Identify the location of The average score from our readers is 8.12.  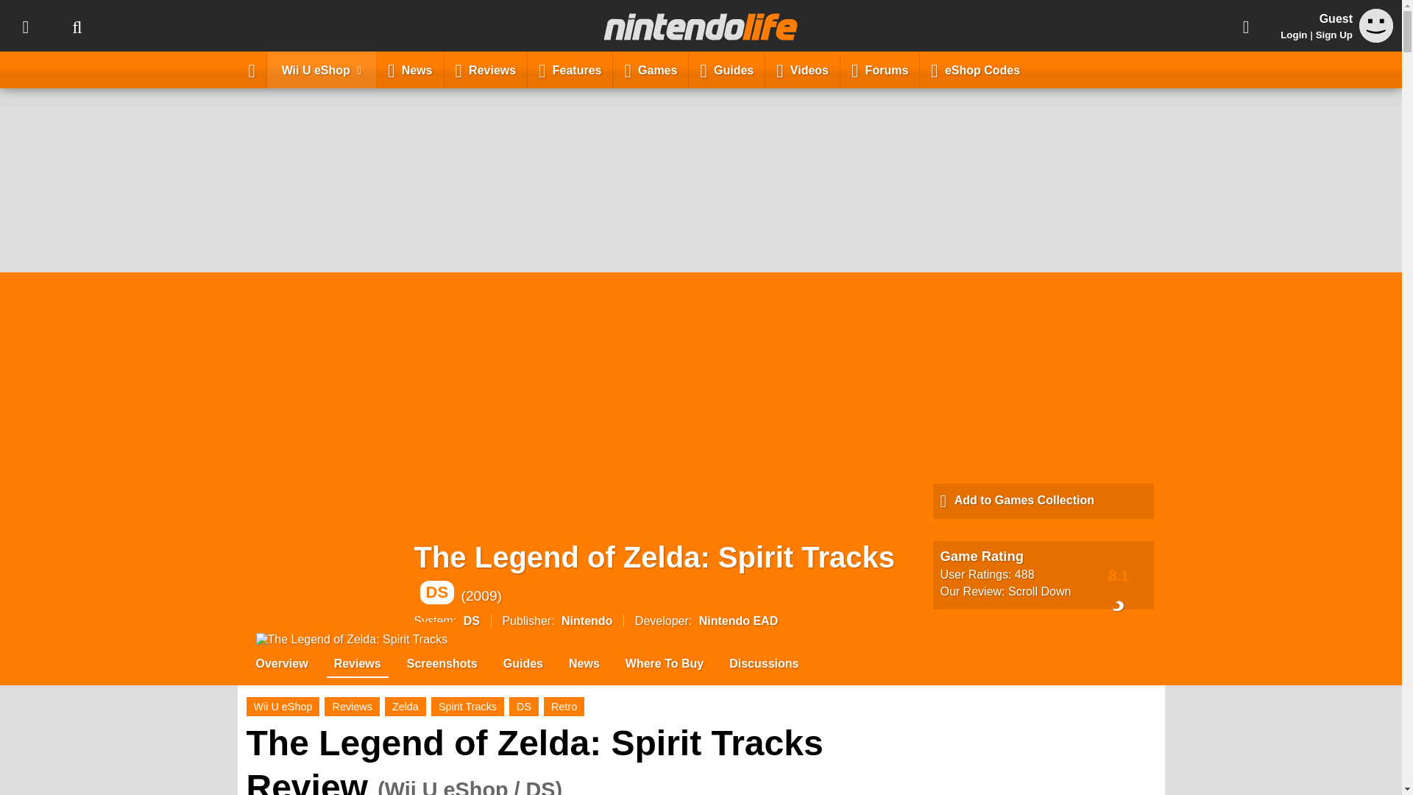
(1119, 574).